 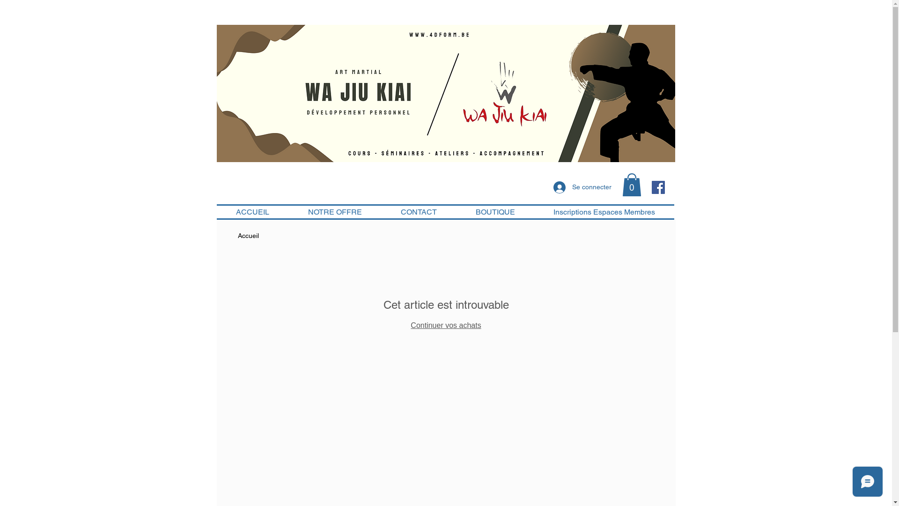 What do you see at coordinates (446, 325) in the screenshot?
I see `Continuer vos achats` at bounding box center [446, 325].